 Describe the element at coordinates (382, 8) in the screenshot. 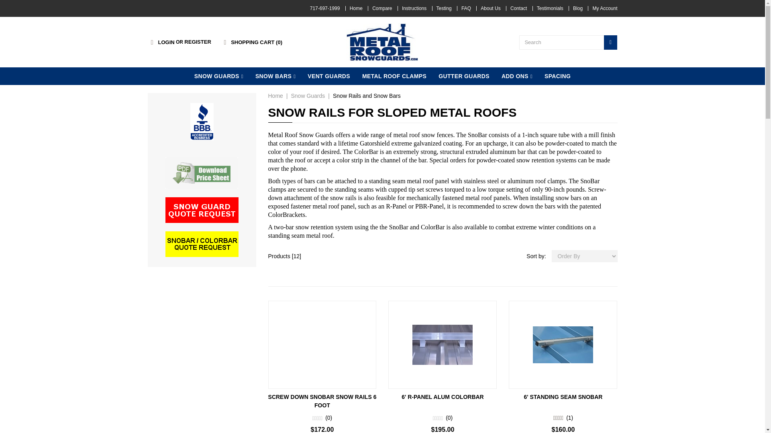

I see `Compare` at that location.